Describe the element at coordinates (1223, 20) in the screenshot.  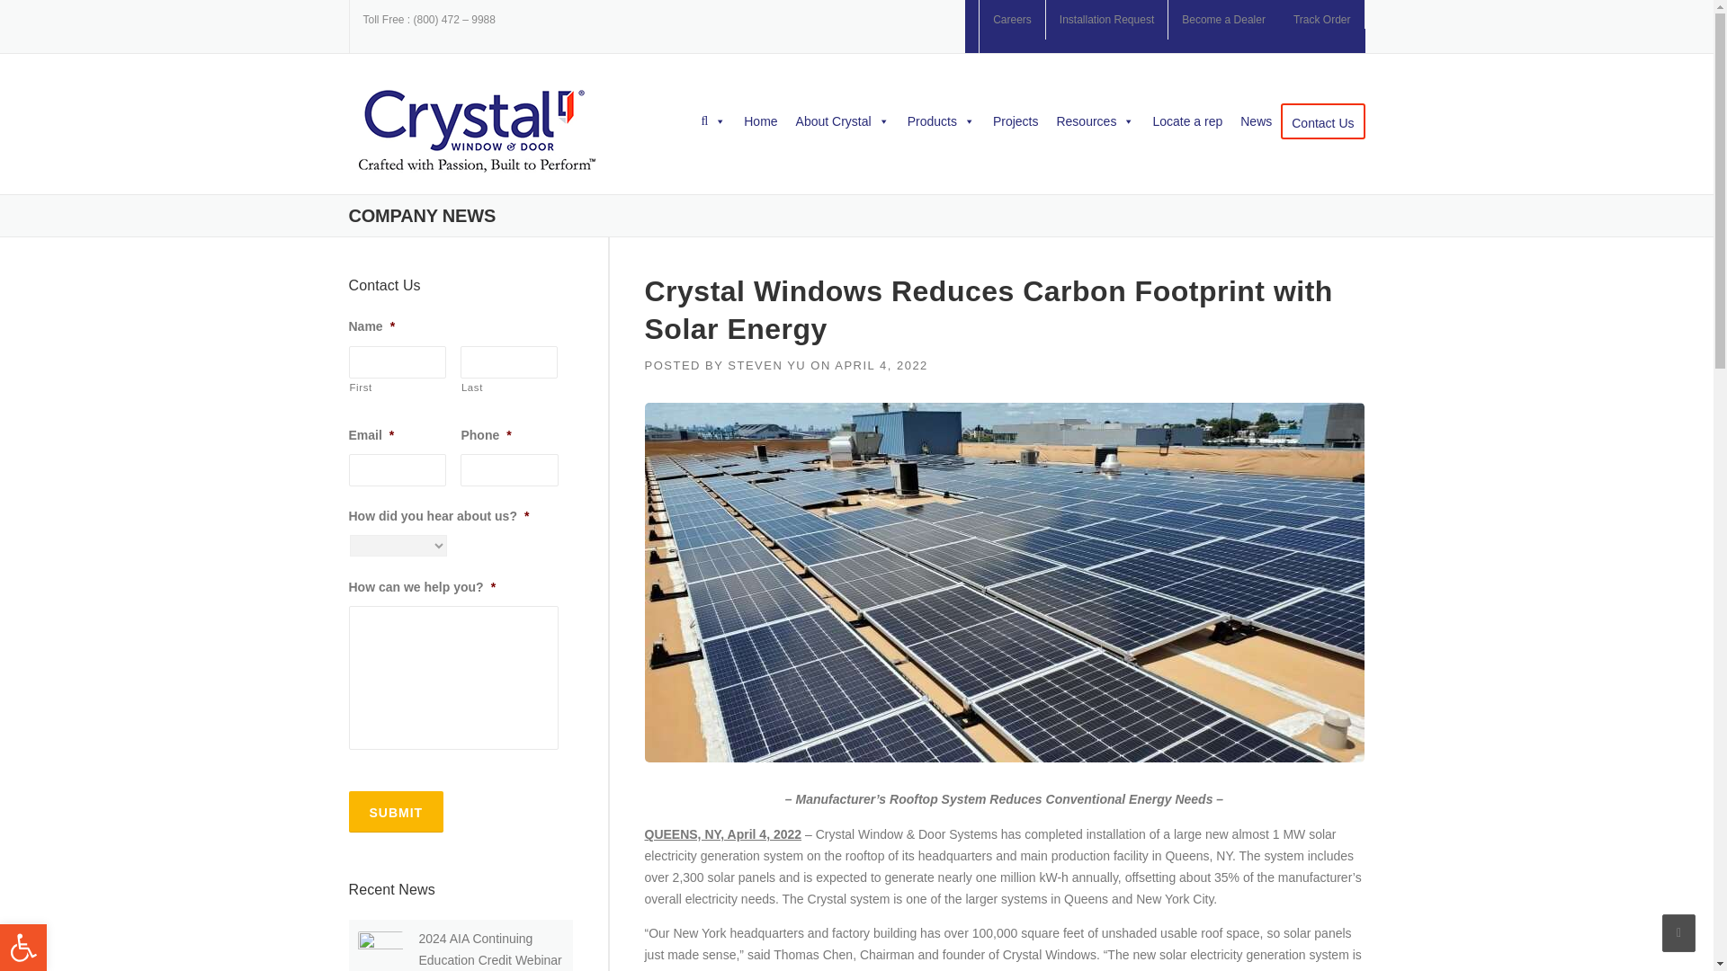
I see `Become a Dealer` at that location.